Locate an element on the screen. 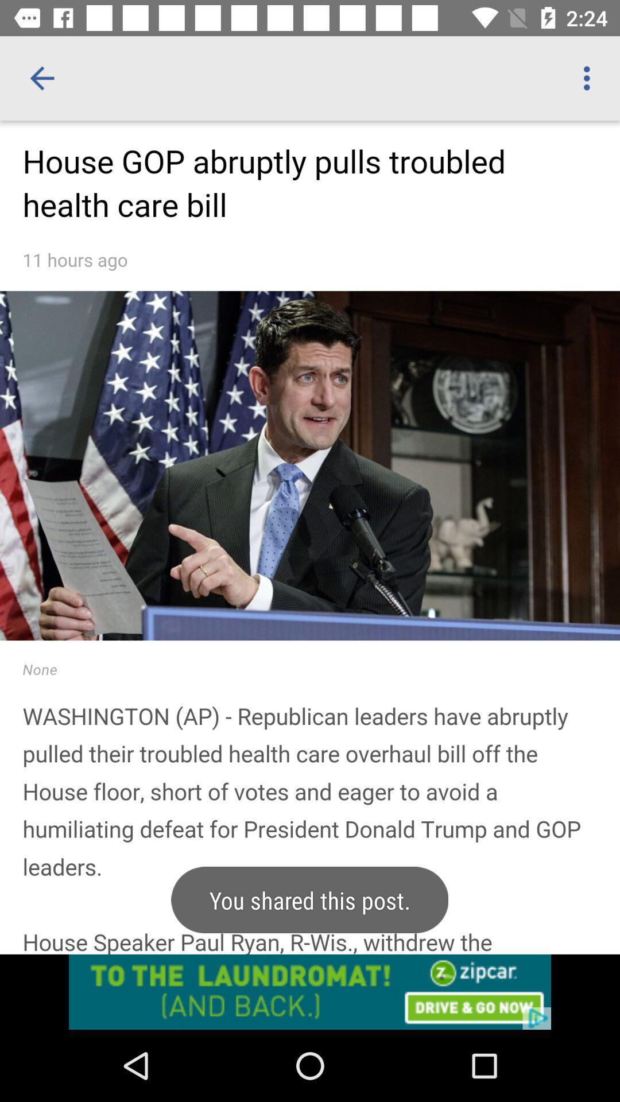 This screenshot has width=620, height=1102. know about the advertisement is located at coordinates (310, 992).